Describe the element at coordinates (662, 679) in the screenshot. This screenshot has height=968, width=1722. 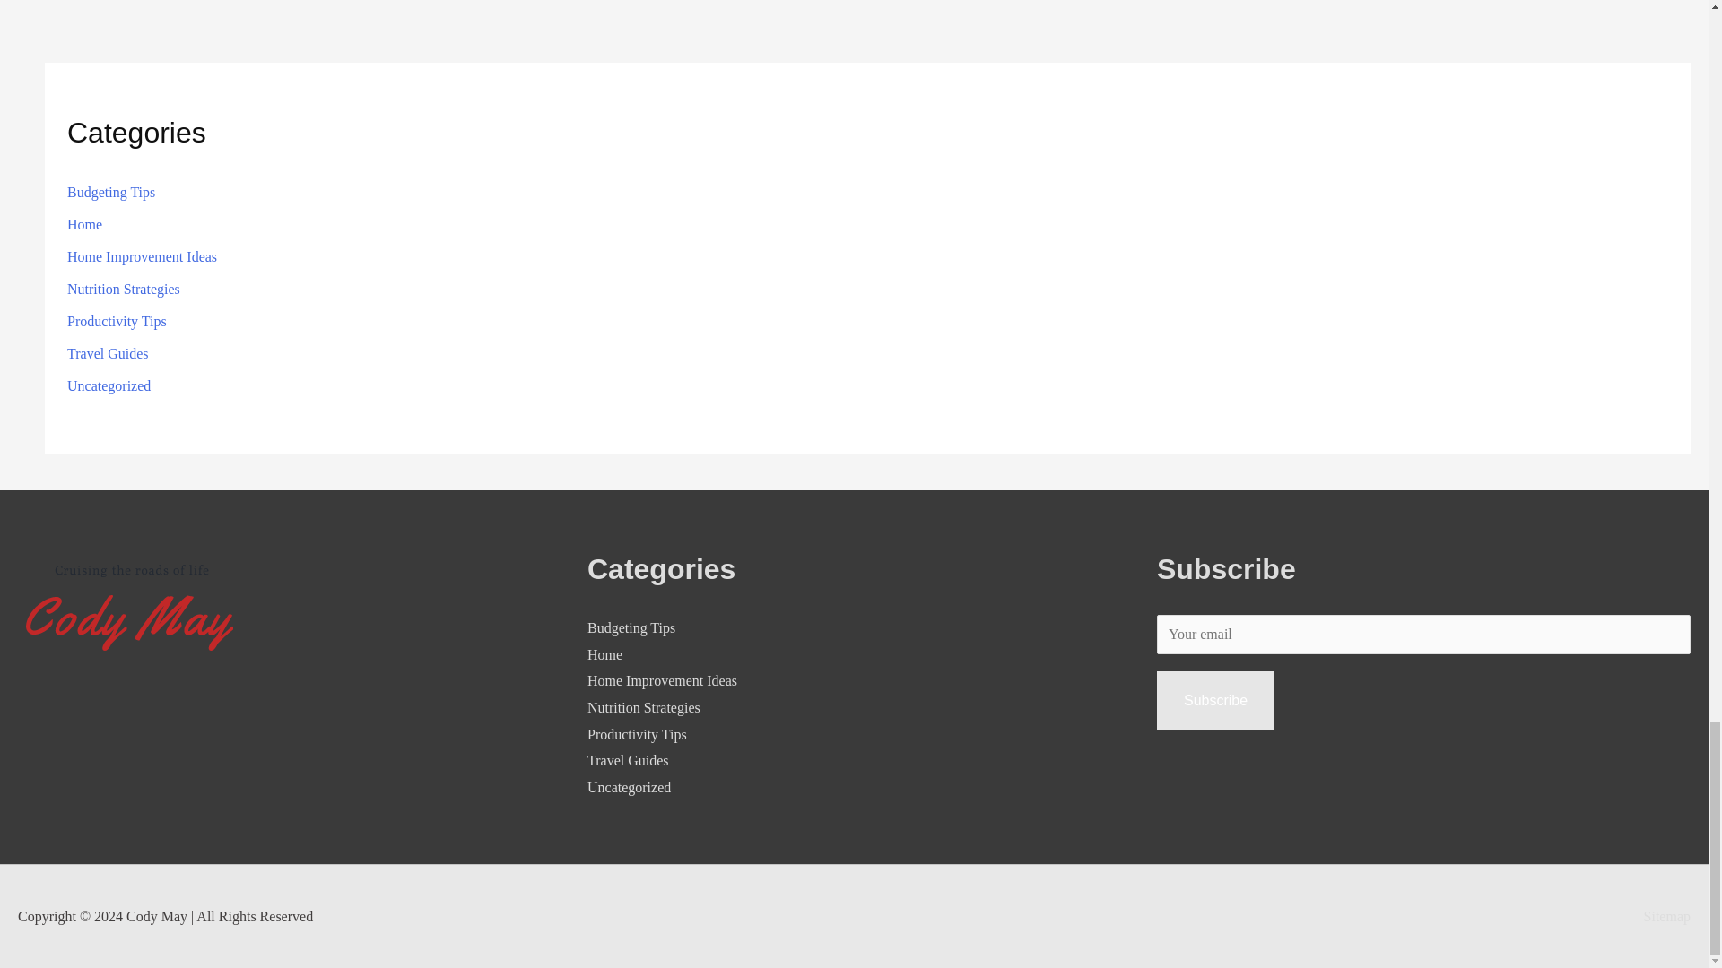
I see `Home Improvement Ideas` at that location.